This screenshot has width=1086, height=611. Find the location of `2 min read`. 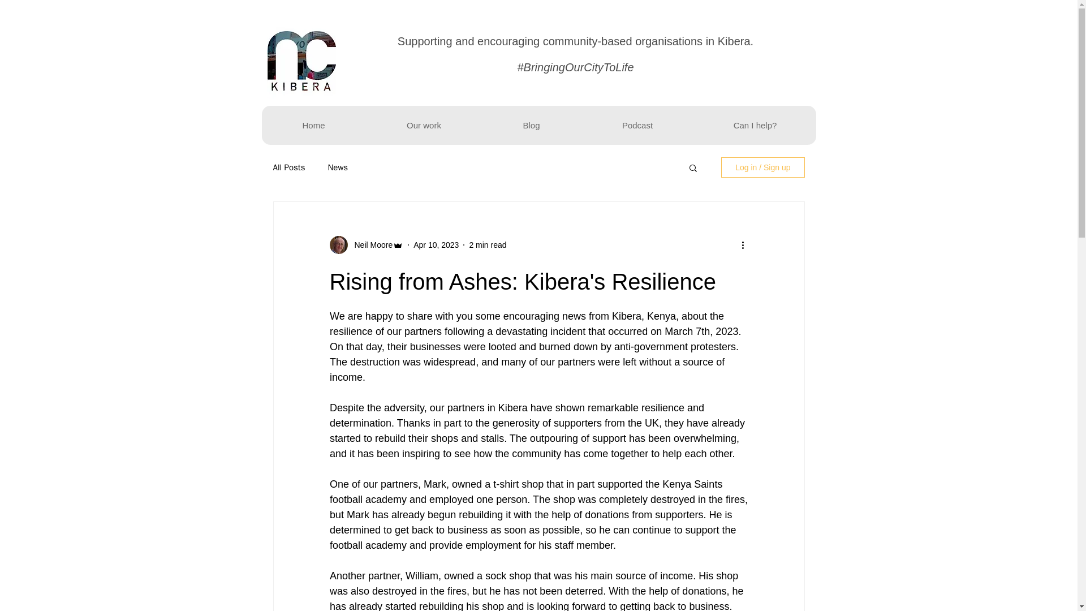

2 min read is located at coordinates (488, 244).